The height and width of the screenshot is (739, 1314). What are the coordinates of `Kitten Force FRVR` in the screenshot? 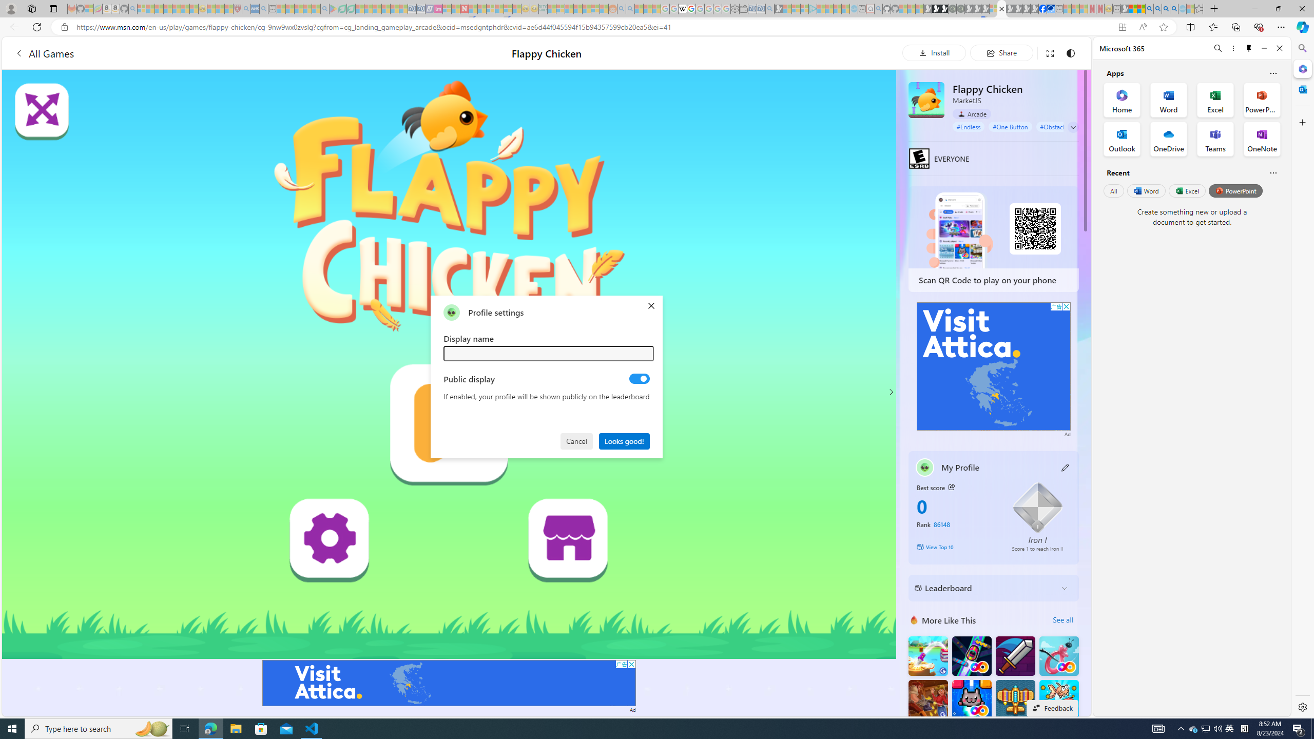 It's located at (971, 699).